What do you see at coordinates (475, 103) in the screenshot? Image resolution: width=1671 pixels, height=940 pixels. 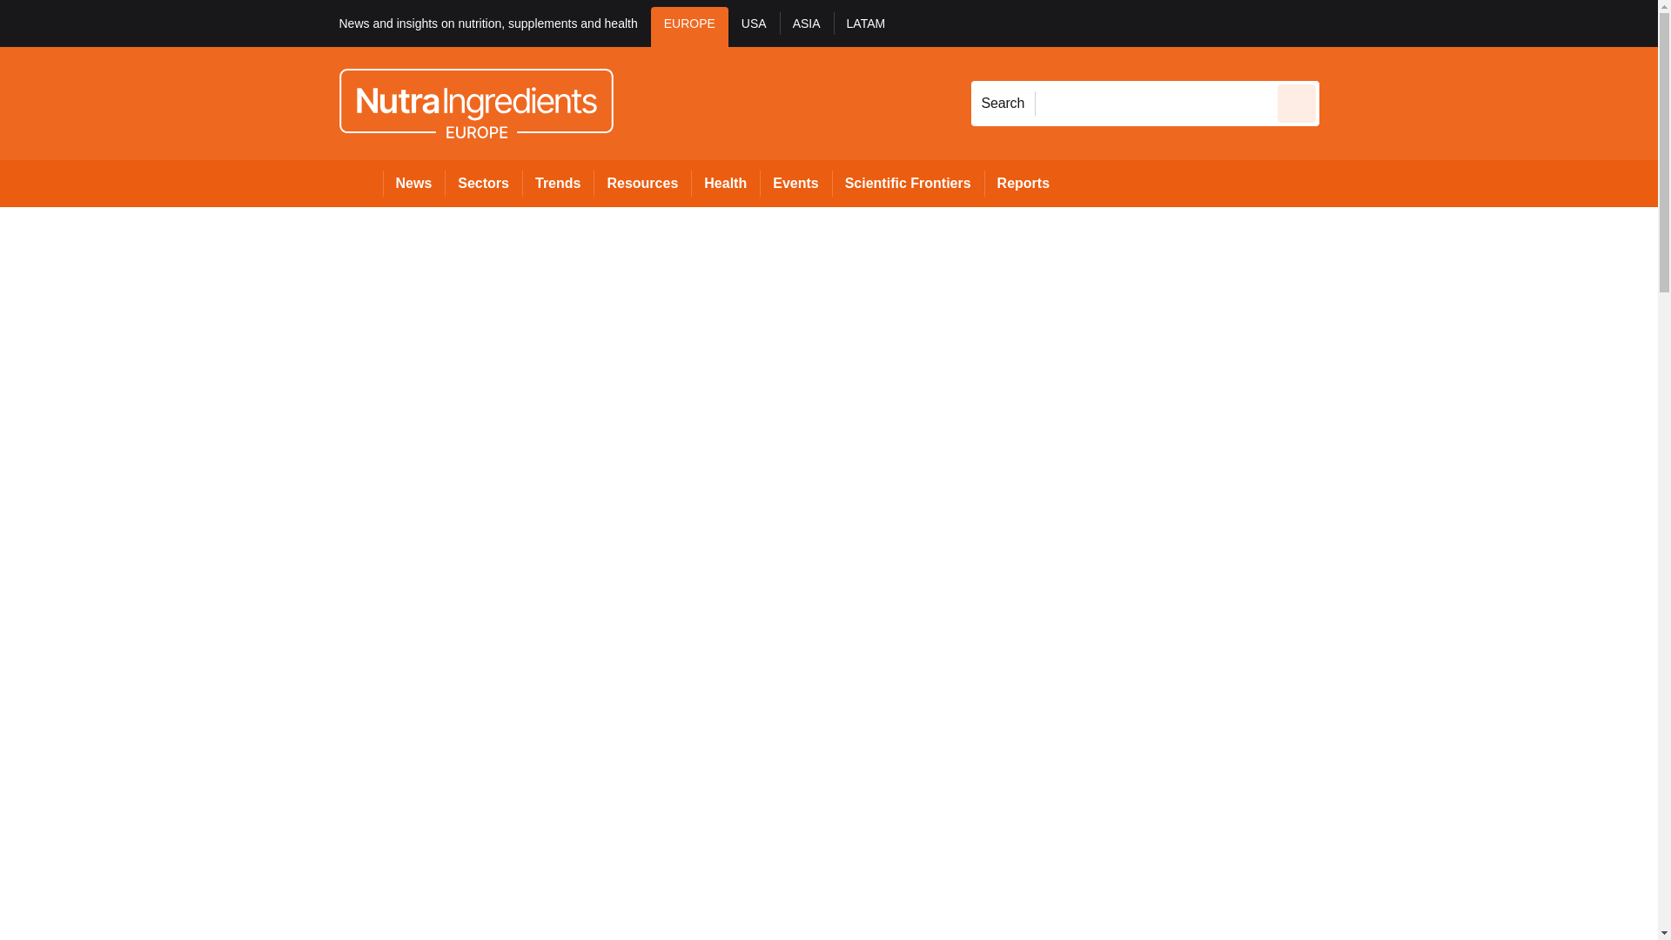 I see `NutraIngredients Europe` at bounding box center [475, 103].